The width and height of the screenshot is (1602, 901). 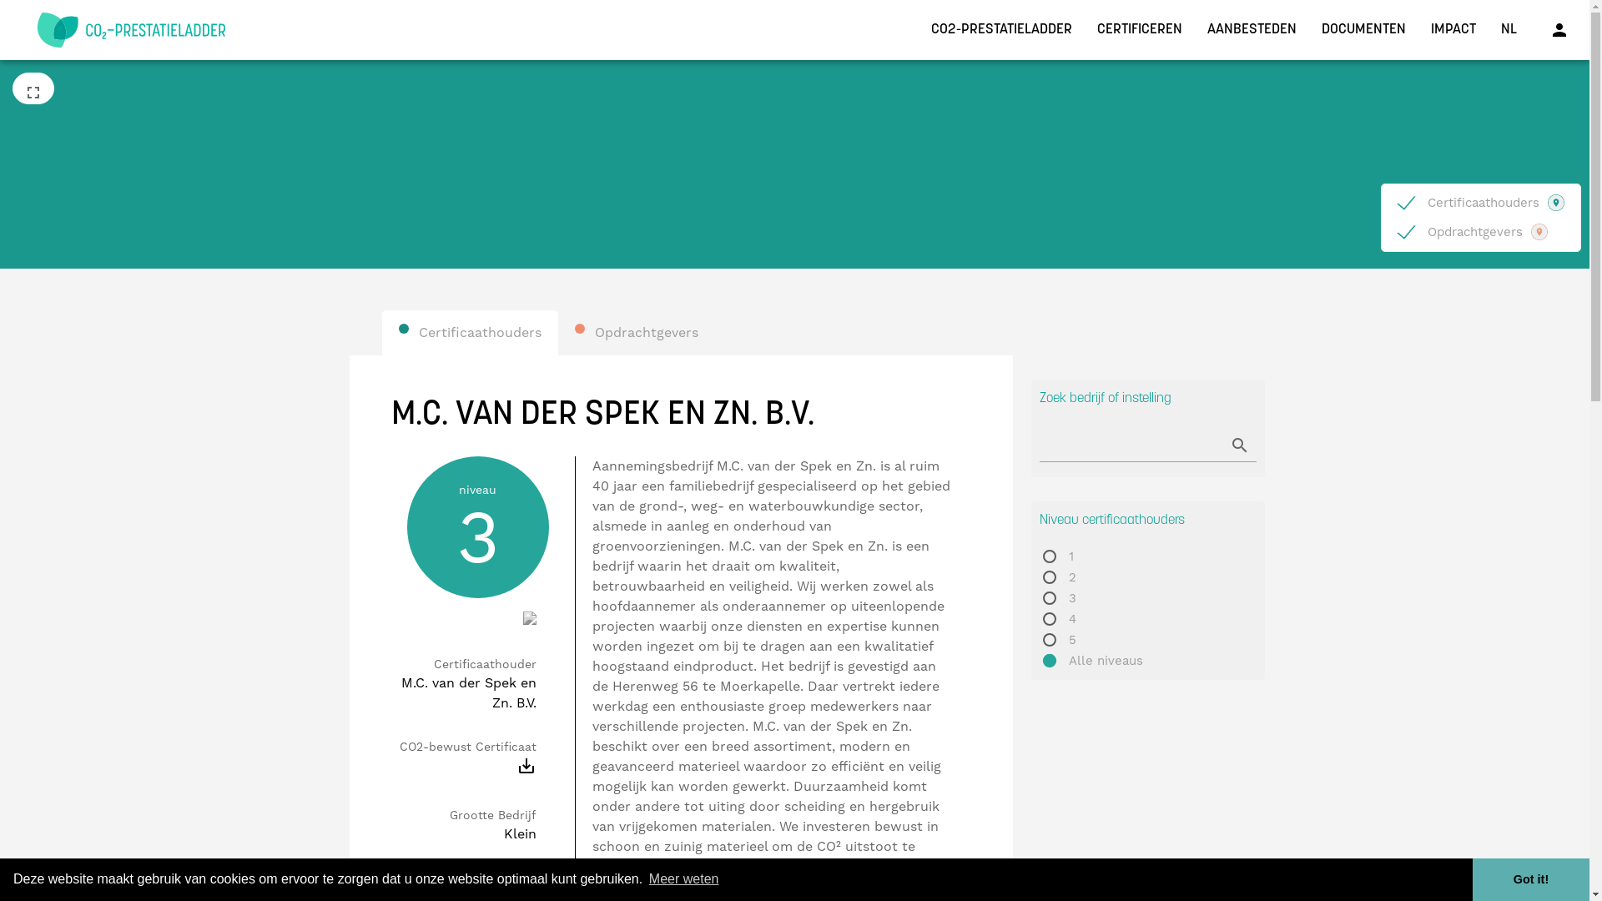 What do you see at coordinates (1148, 599) in the screenshot?
I see `3` at bounding box center [1148, 599].